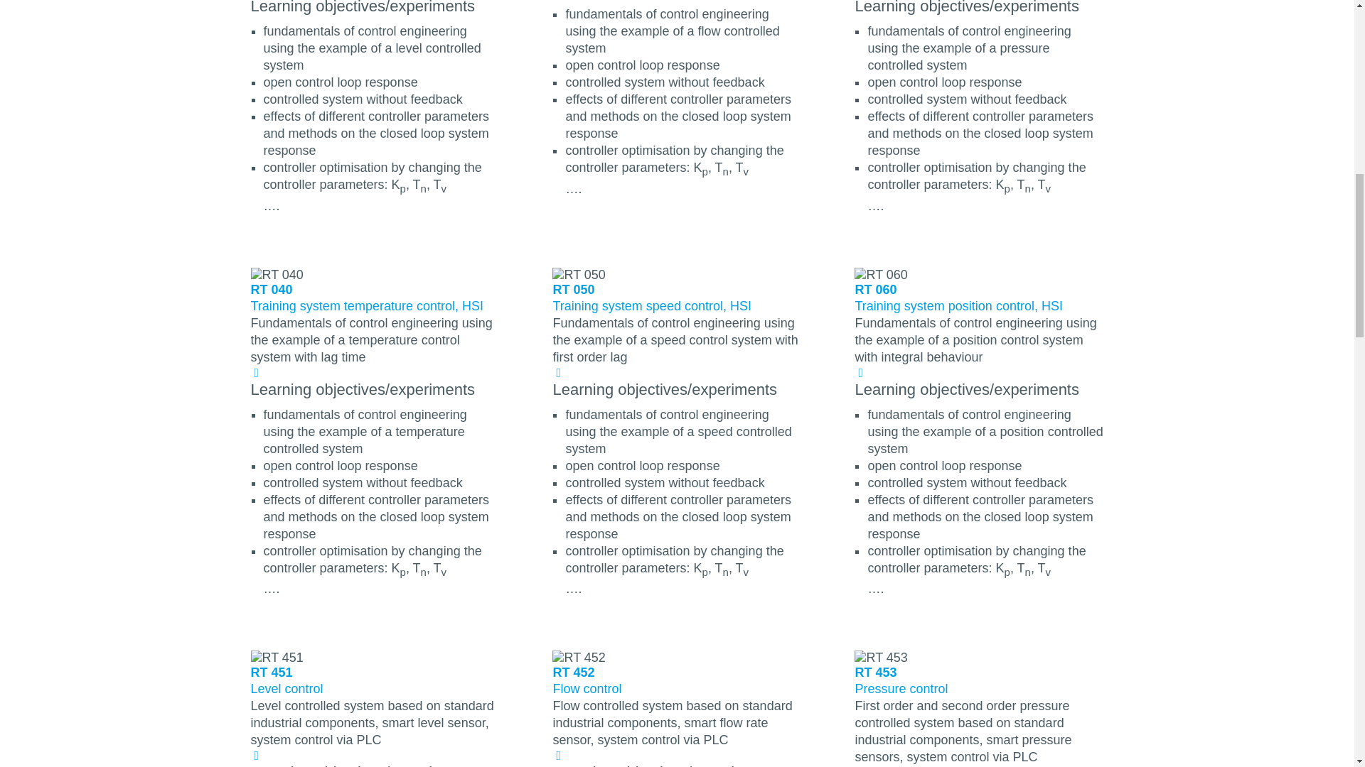 The width and height of the screenshot is (1365, 767). I want to click on RT 451, so click(276, 658).